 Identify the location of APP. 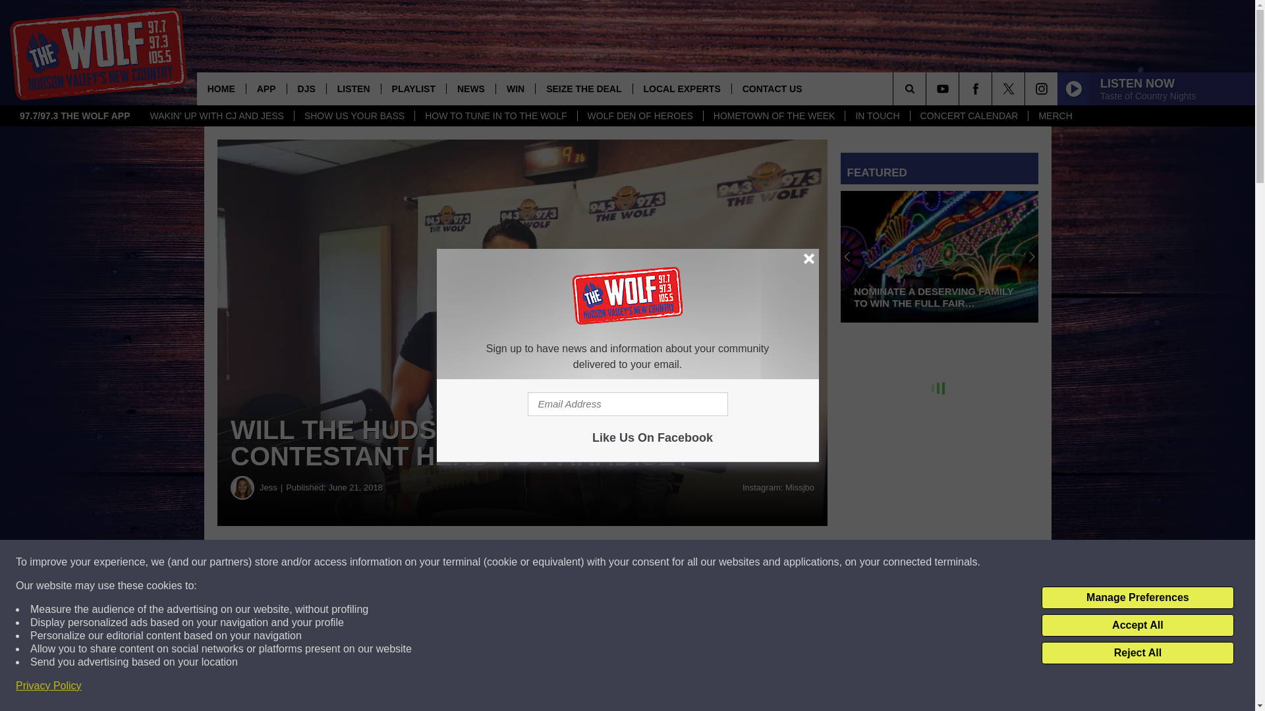
(266, 88).